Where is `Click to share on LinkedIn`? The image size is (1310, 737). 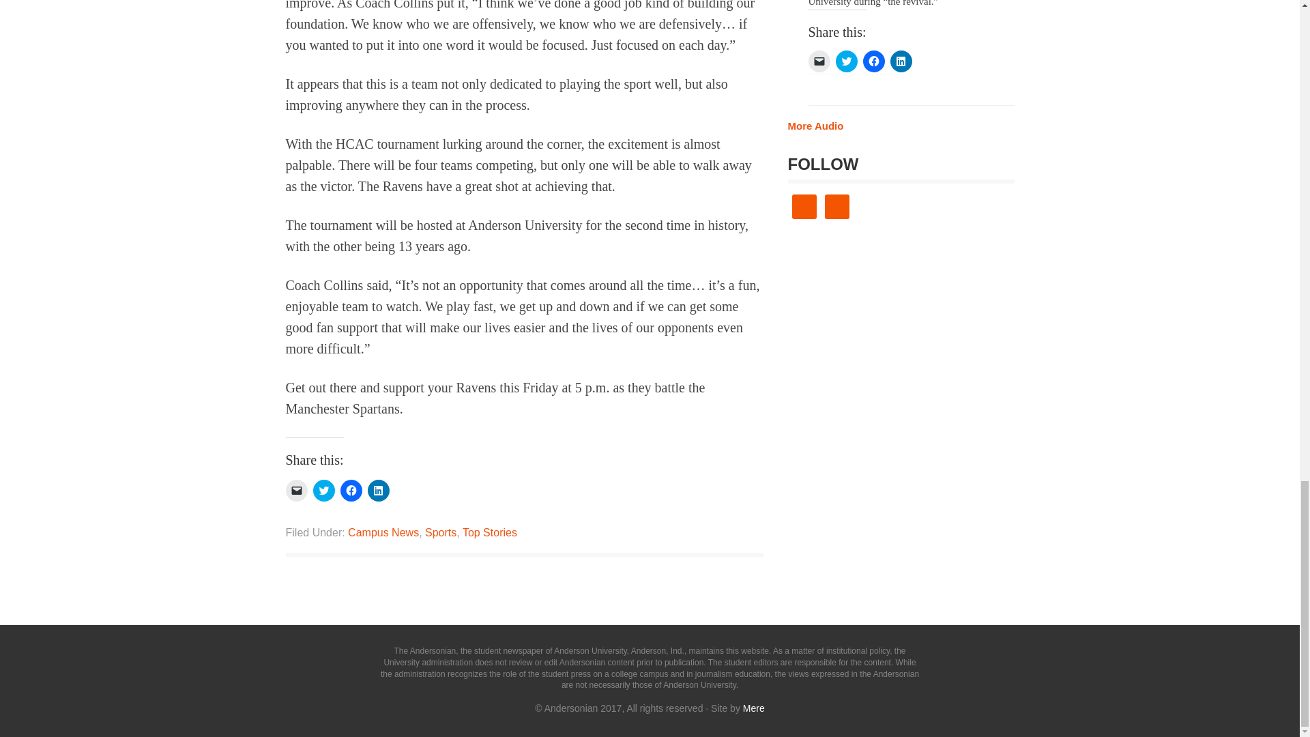
Click to share on LinkedIn is located at coordinates (378, 491).